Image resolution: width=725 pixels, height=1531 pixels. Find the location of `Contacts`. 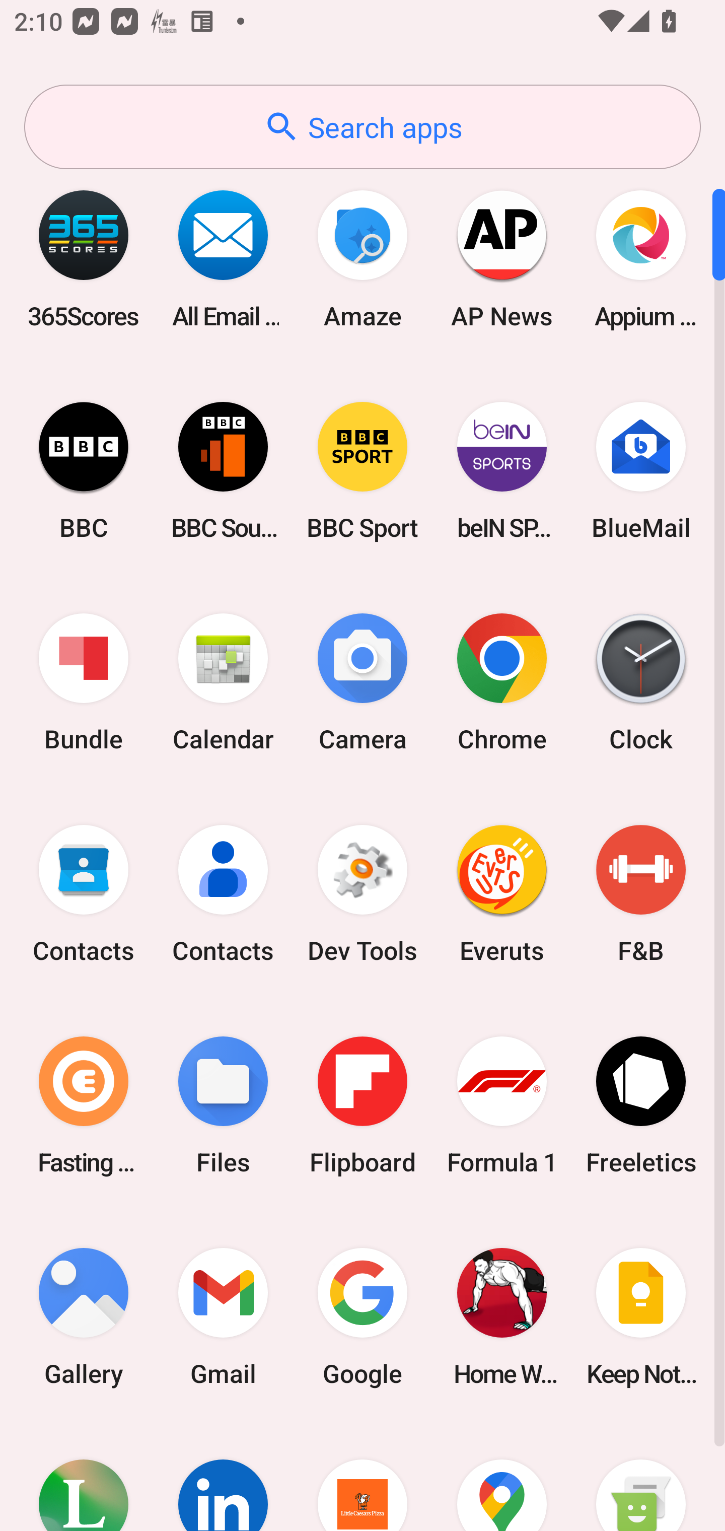

Contacts is located at coordinates (84, 894).